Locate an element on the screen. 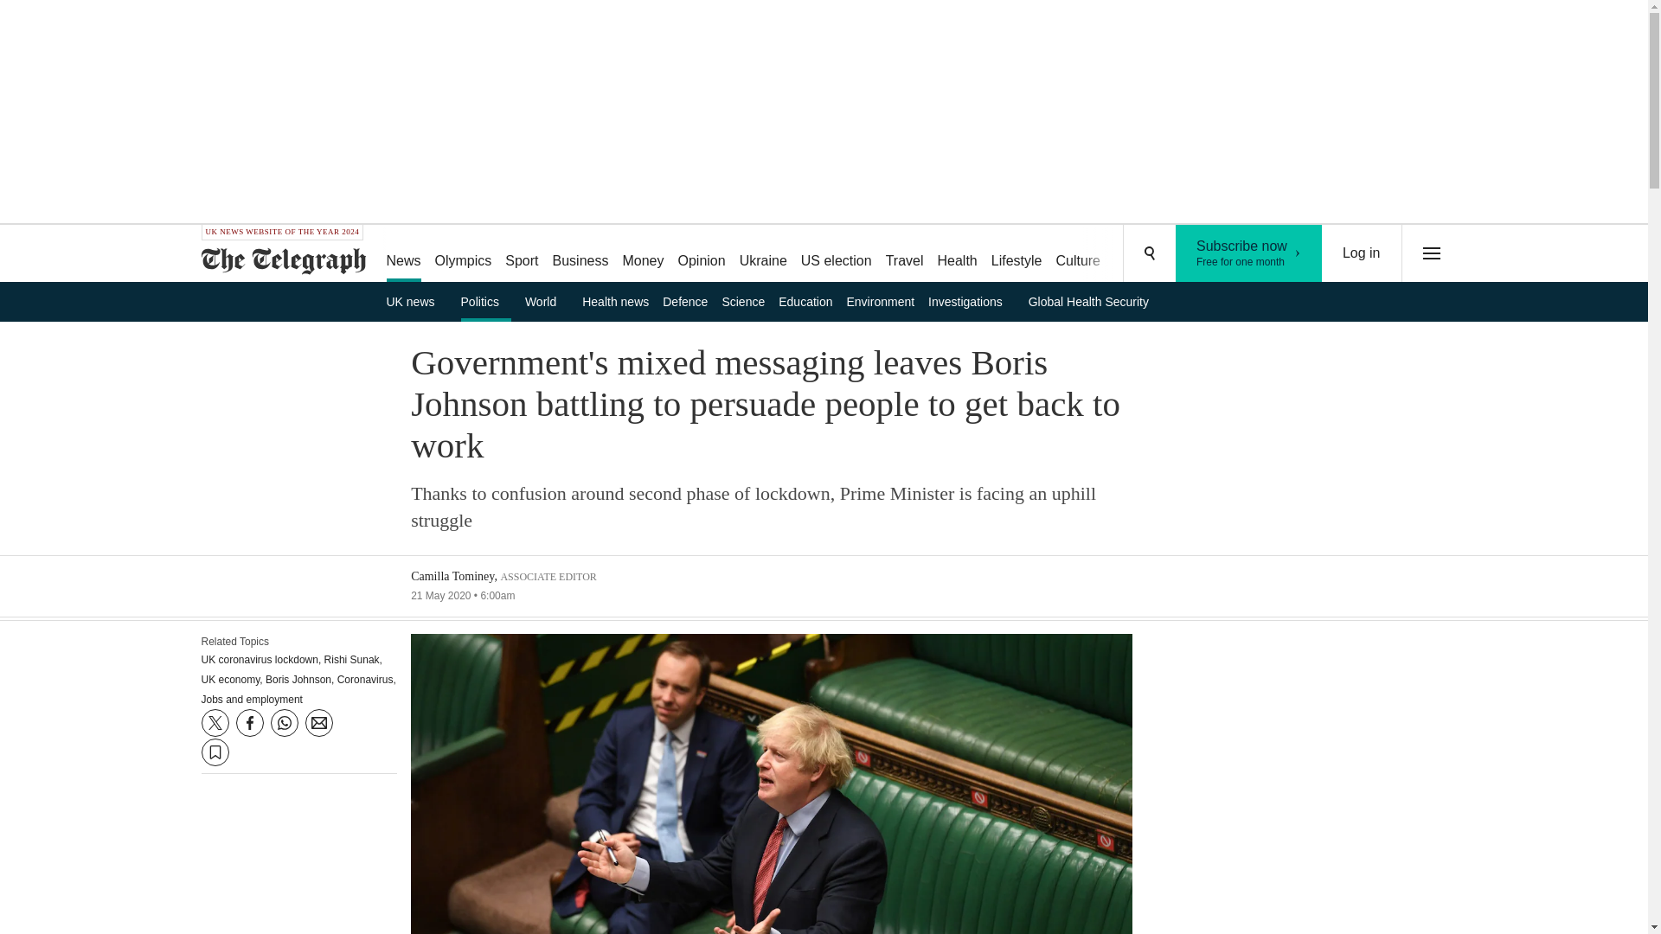 This screenshot has height=934, width=1661. US election is located at coordinates (836, 254).